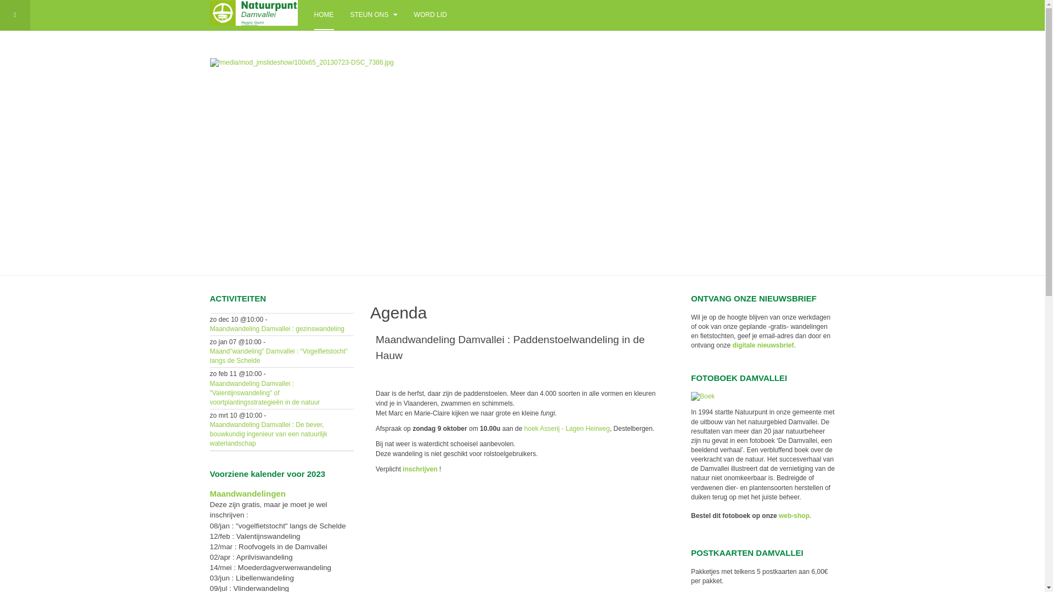 The height and width of the screenshot is (592, 1053). Describe the element at coordinates (566, 429) in the screenshot. I see `hoek Asserij - Lagen Heirweg` at that location.